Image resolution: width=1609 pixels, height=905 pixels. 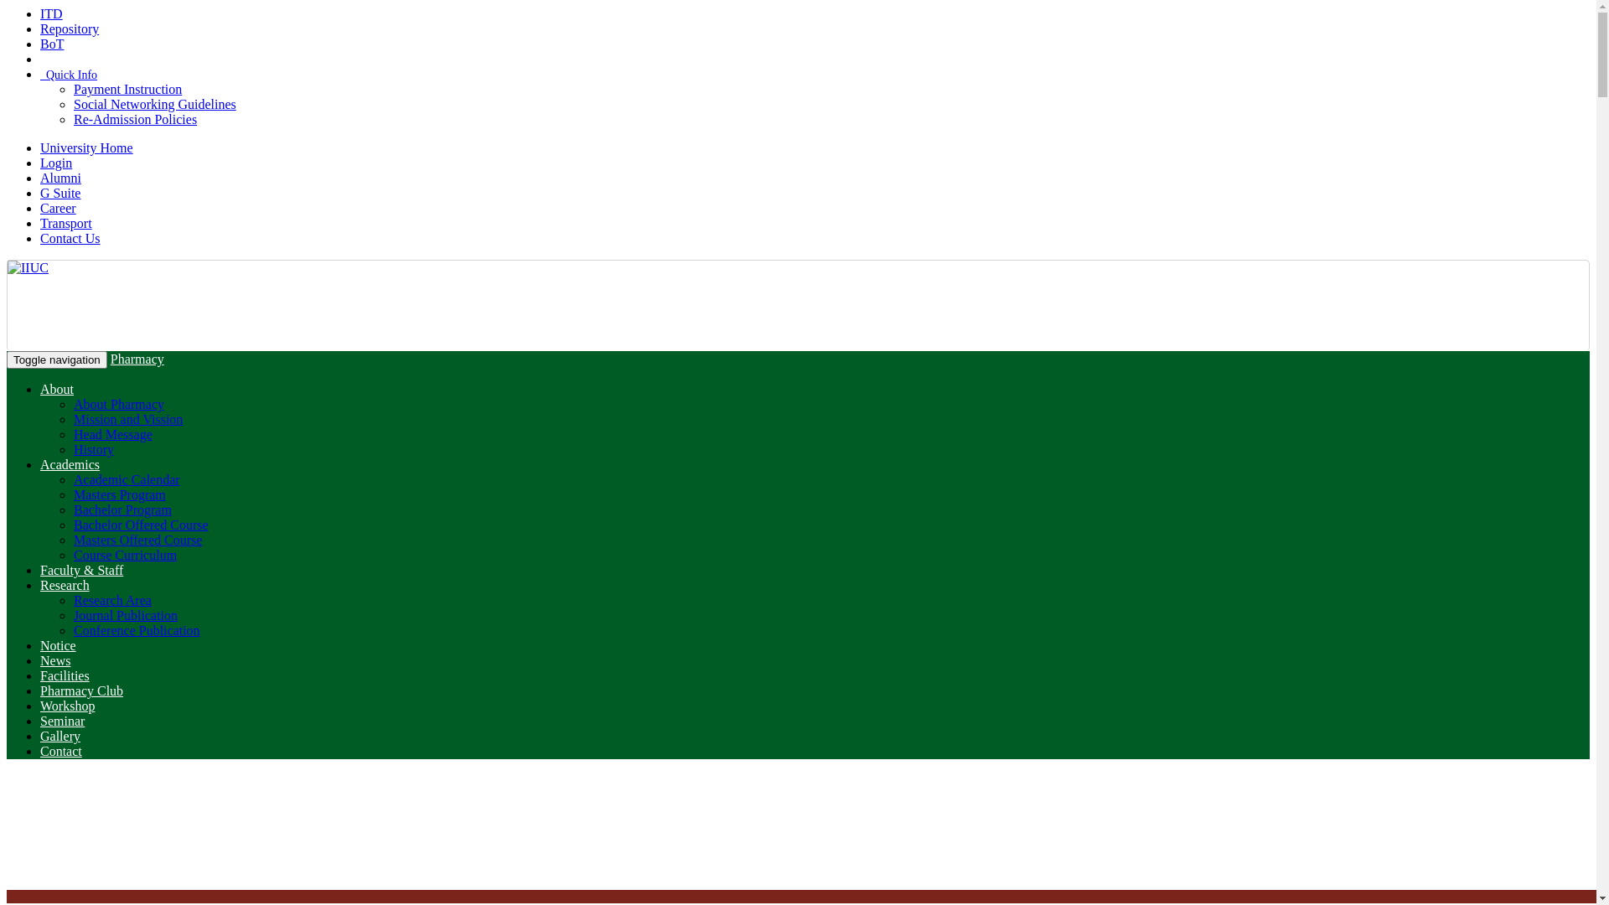 I want to click on Pharmacy Club, so click(x=82, y=690).